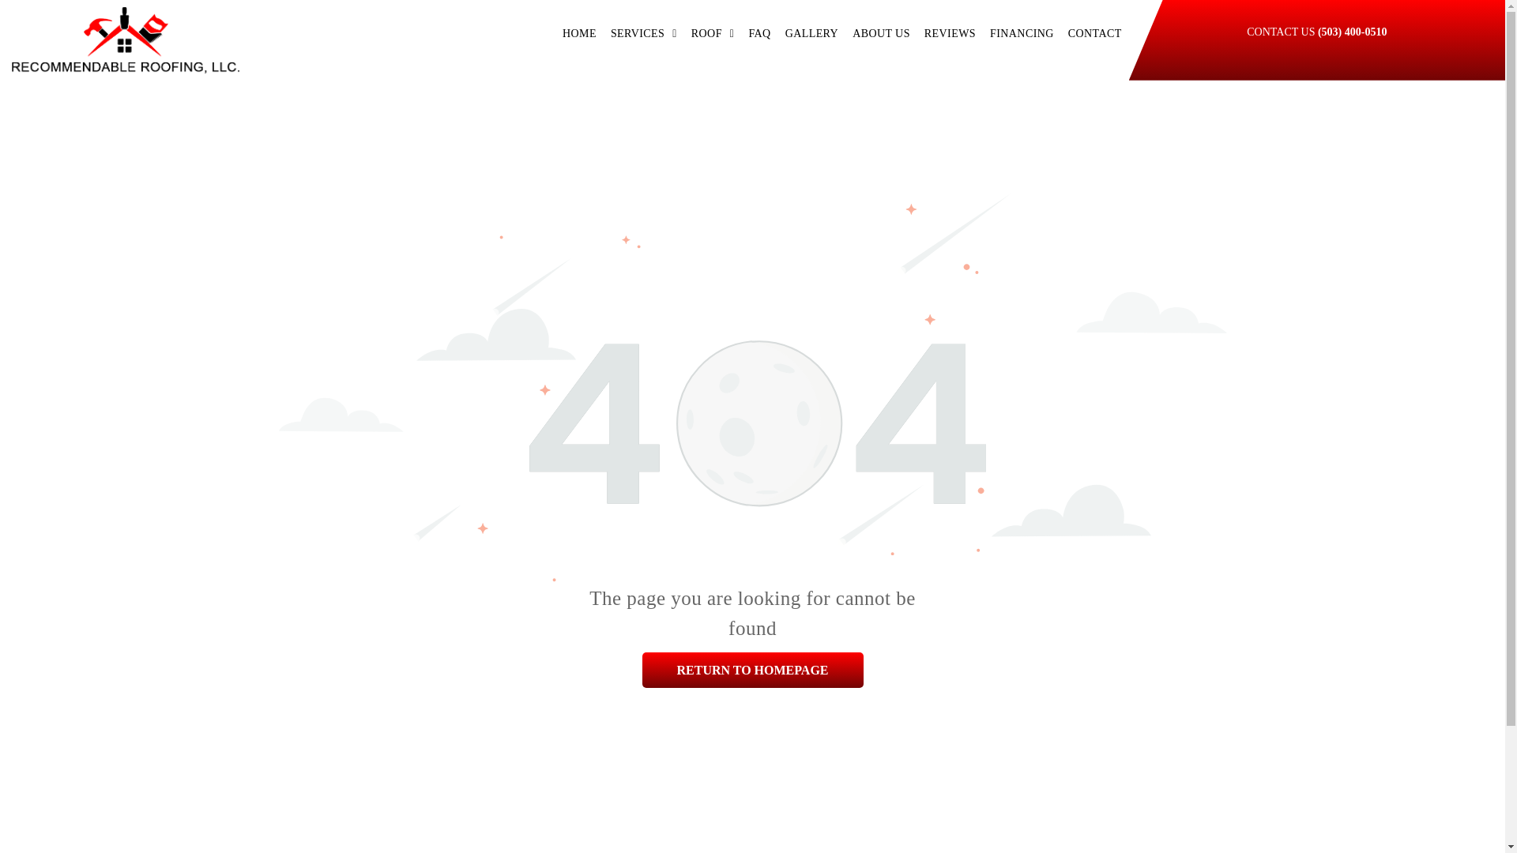 The image size is (1517, 853). I want to click on ABOUT US, so click(881, 33).